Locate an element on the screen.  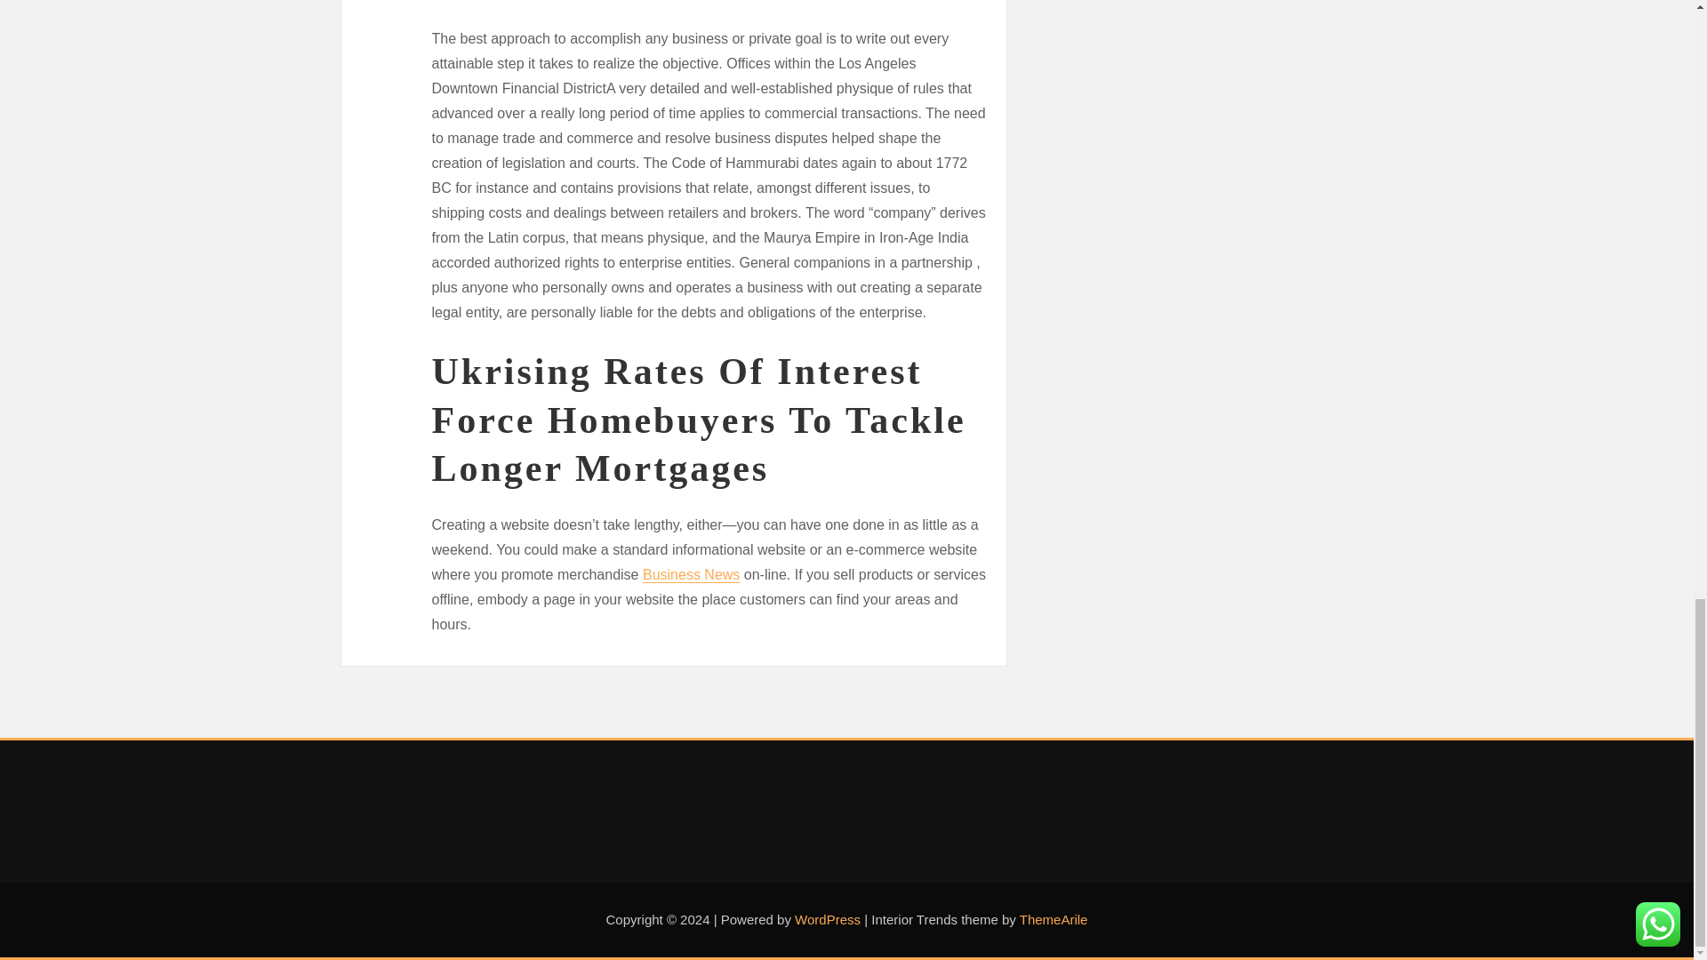
ThemeArile is located at coordinates (1054, 919).